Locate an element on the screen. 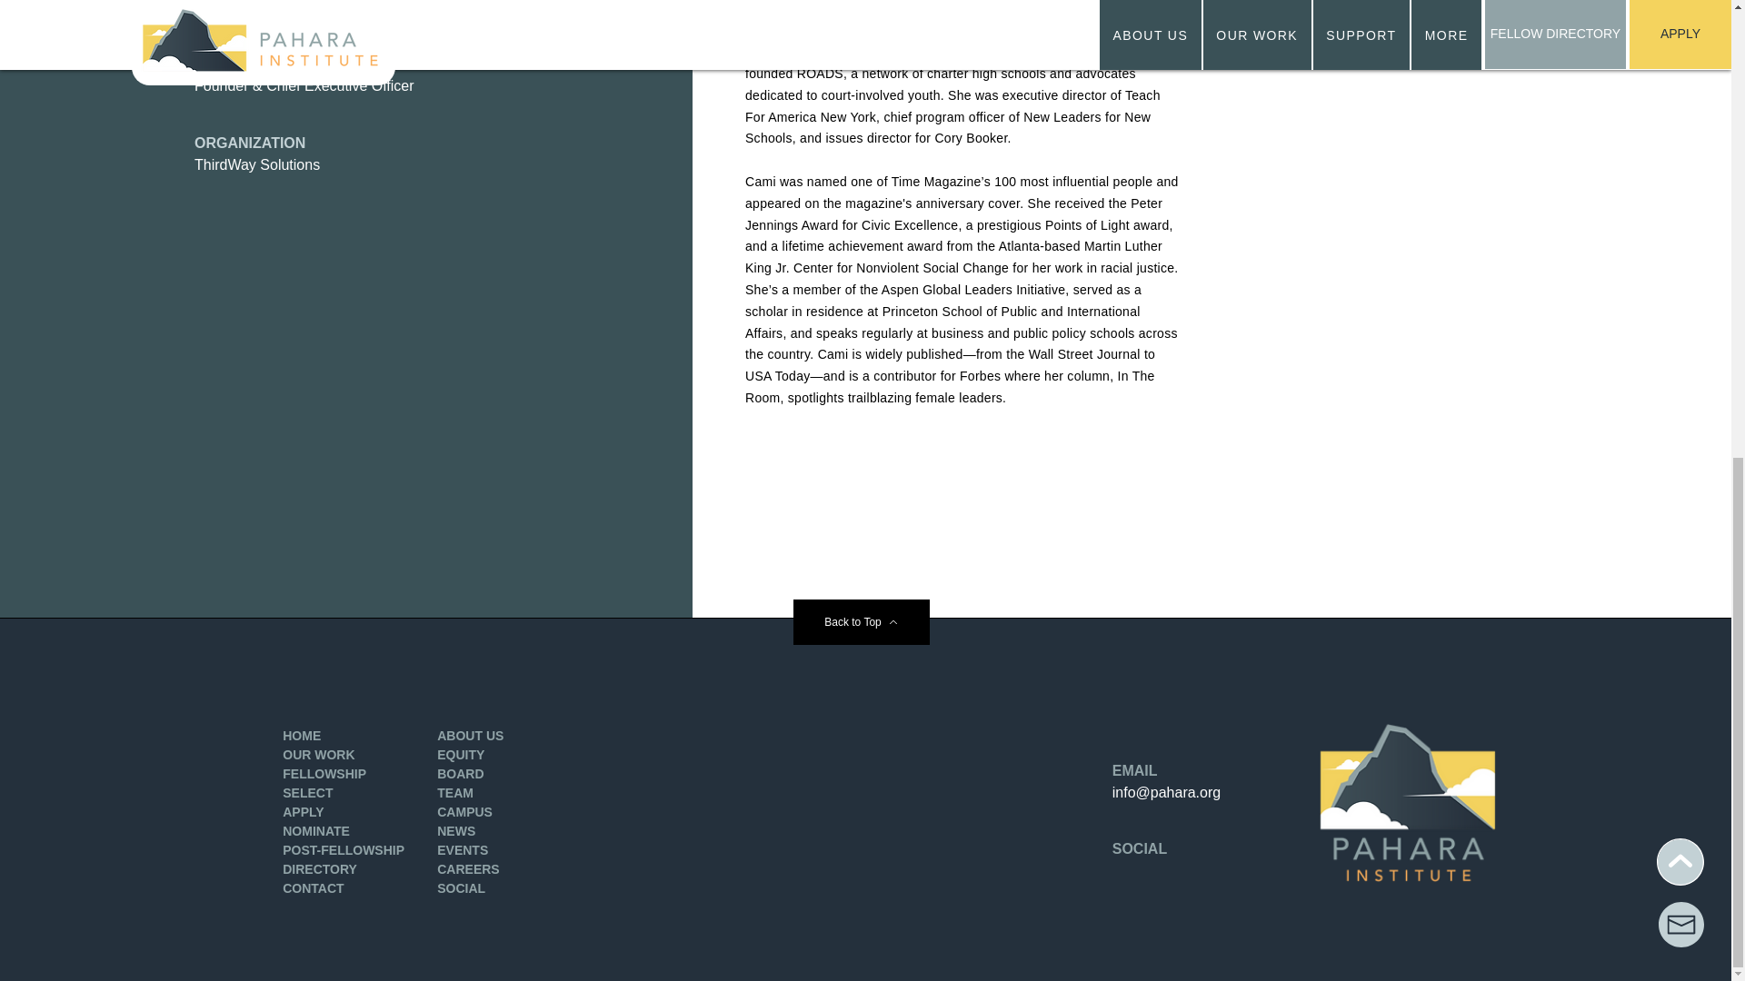  POST-FELLOWSHIP is located at coordinates (344, 849).